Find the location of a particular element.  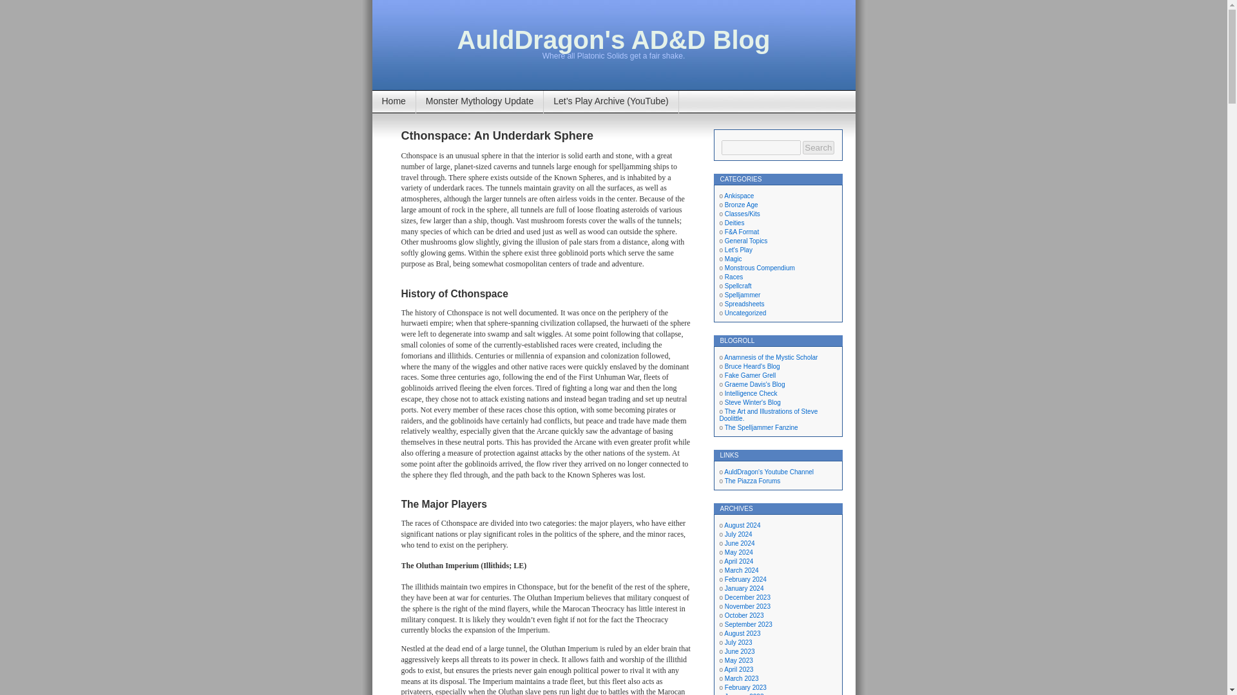

Ankispace is located at coordinates (738, 196).